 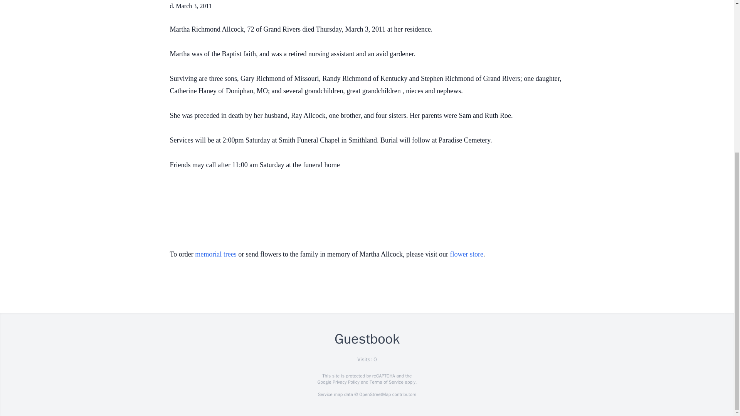 I want to click on OpenStreetMap, so click(x=375, y=394).